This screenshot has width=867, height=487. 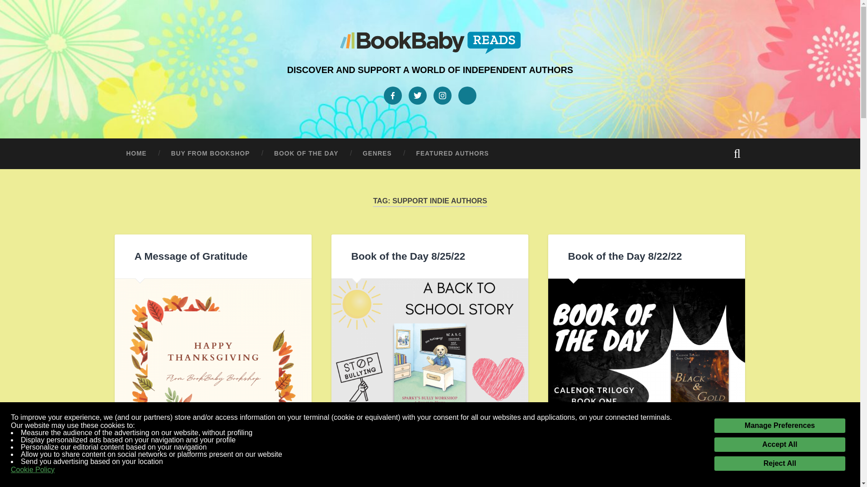 What do you see at coordinates (210, 153) in the screenshot?
I see `BUY FROM BOOKSHOP` at bounding box center [210, 153].